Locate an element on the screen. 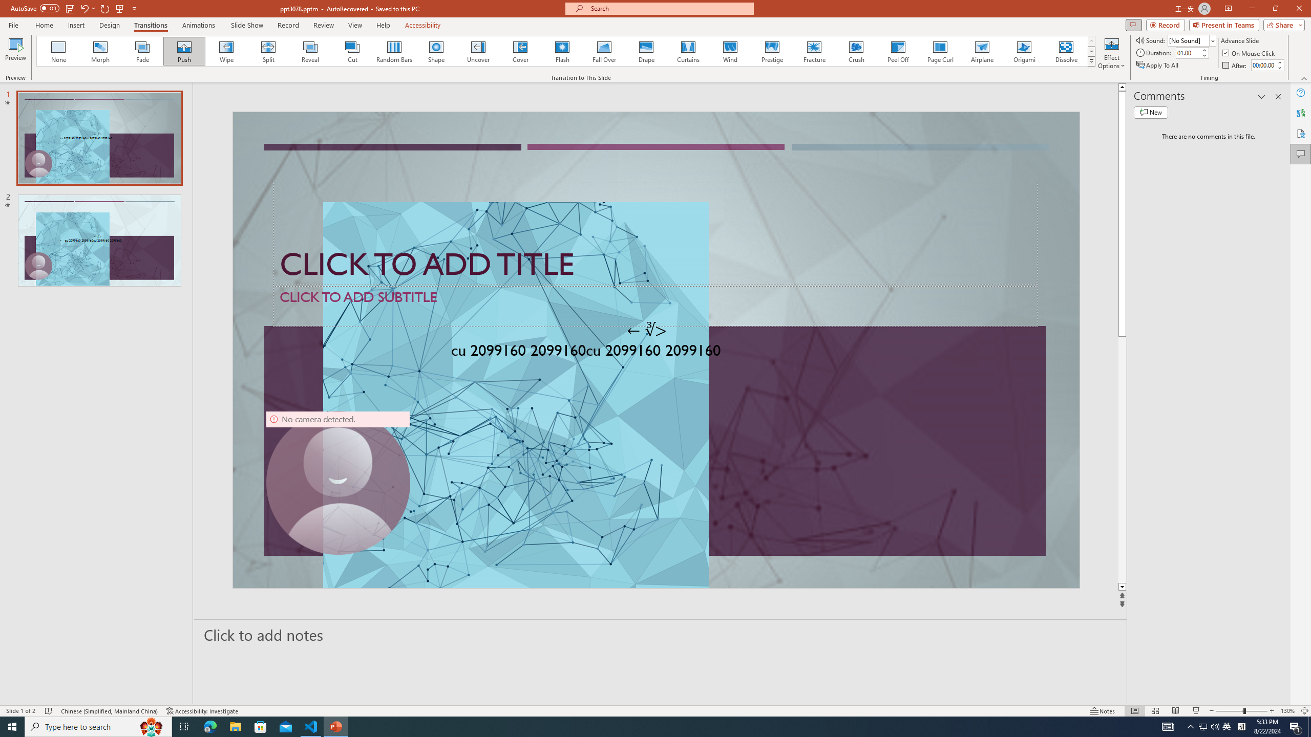 This screenshot has width=1311, height=737. Camera 9, No camera detected. is located at coordinates (337, 483).